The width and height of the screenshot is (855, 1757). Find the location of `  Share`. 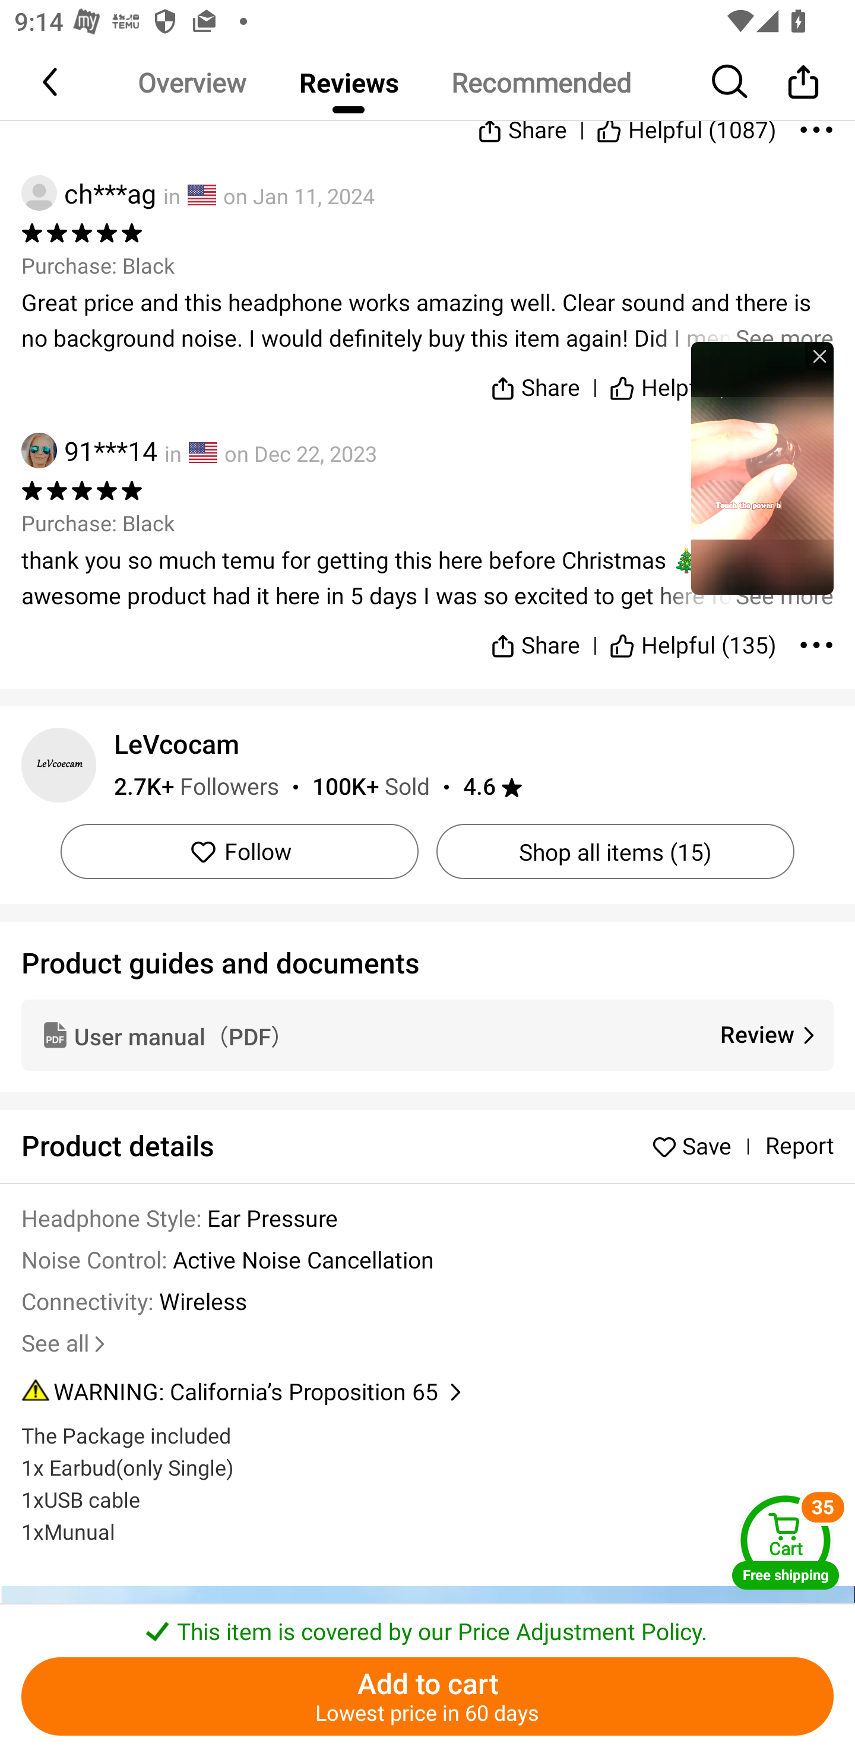

  Share is located at coordinates (521, 126).